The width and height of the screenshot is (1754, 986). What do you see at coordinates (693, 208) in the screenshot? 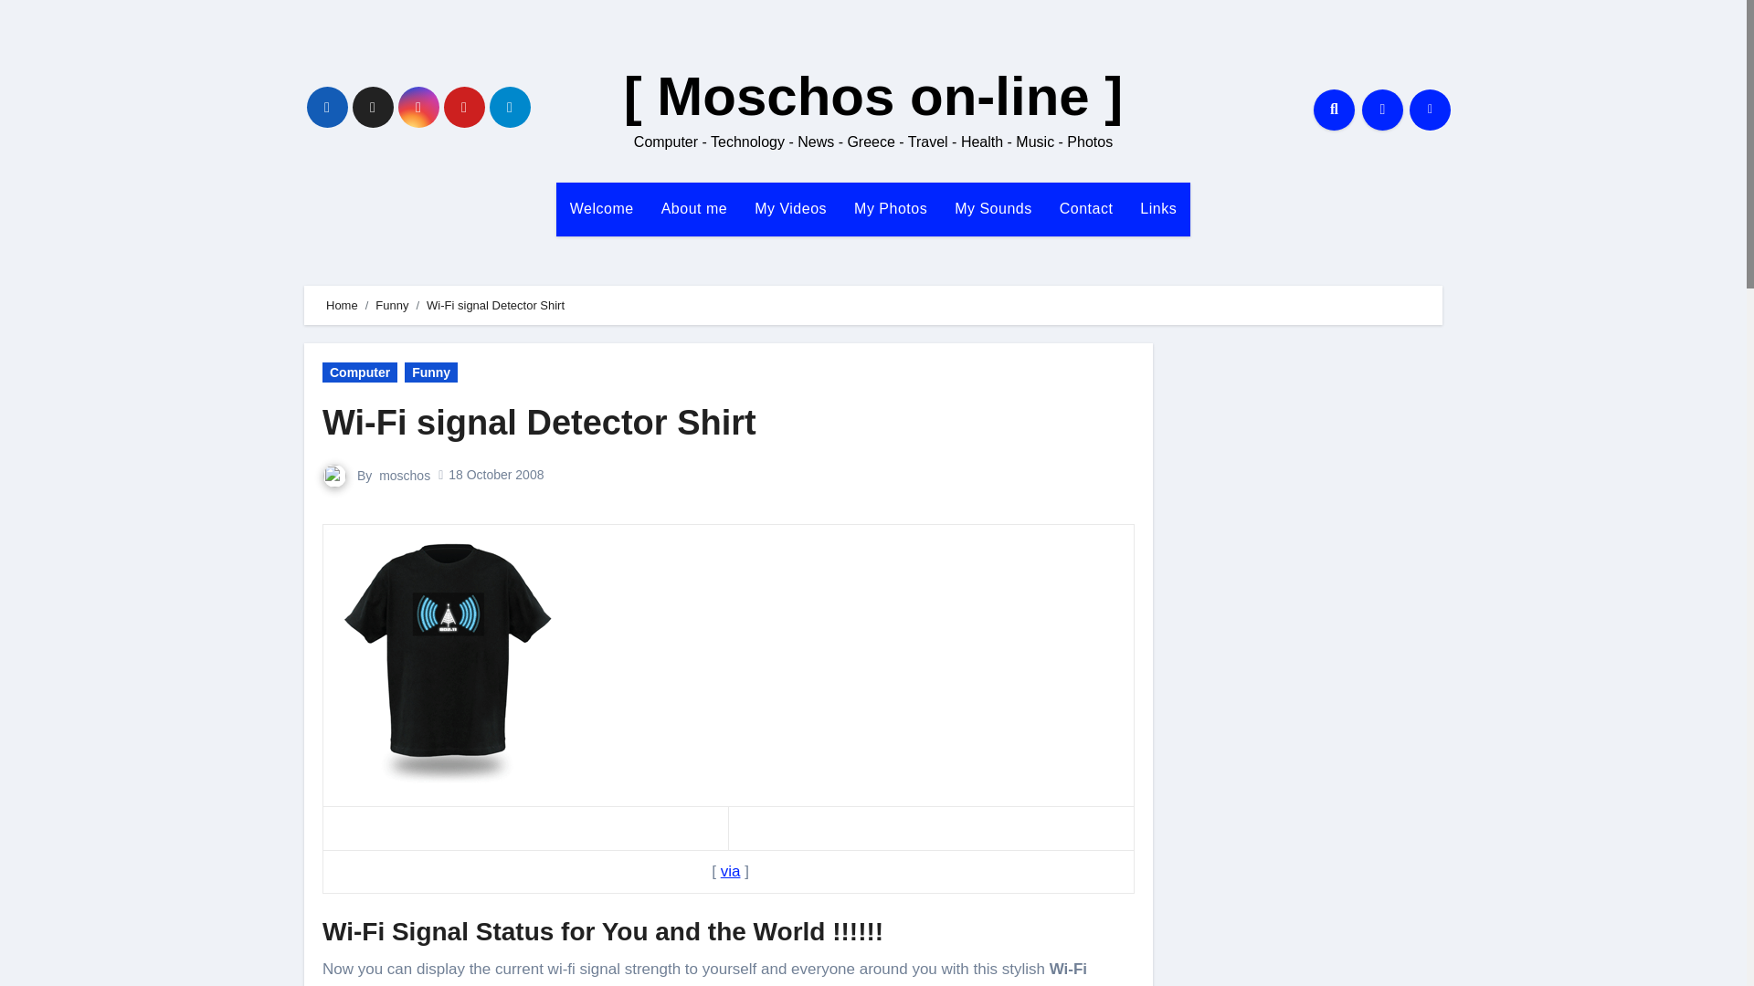
I see `About me` at bounding box center [693, 208].